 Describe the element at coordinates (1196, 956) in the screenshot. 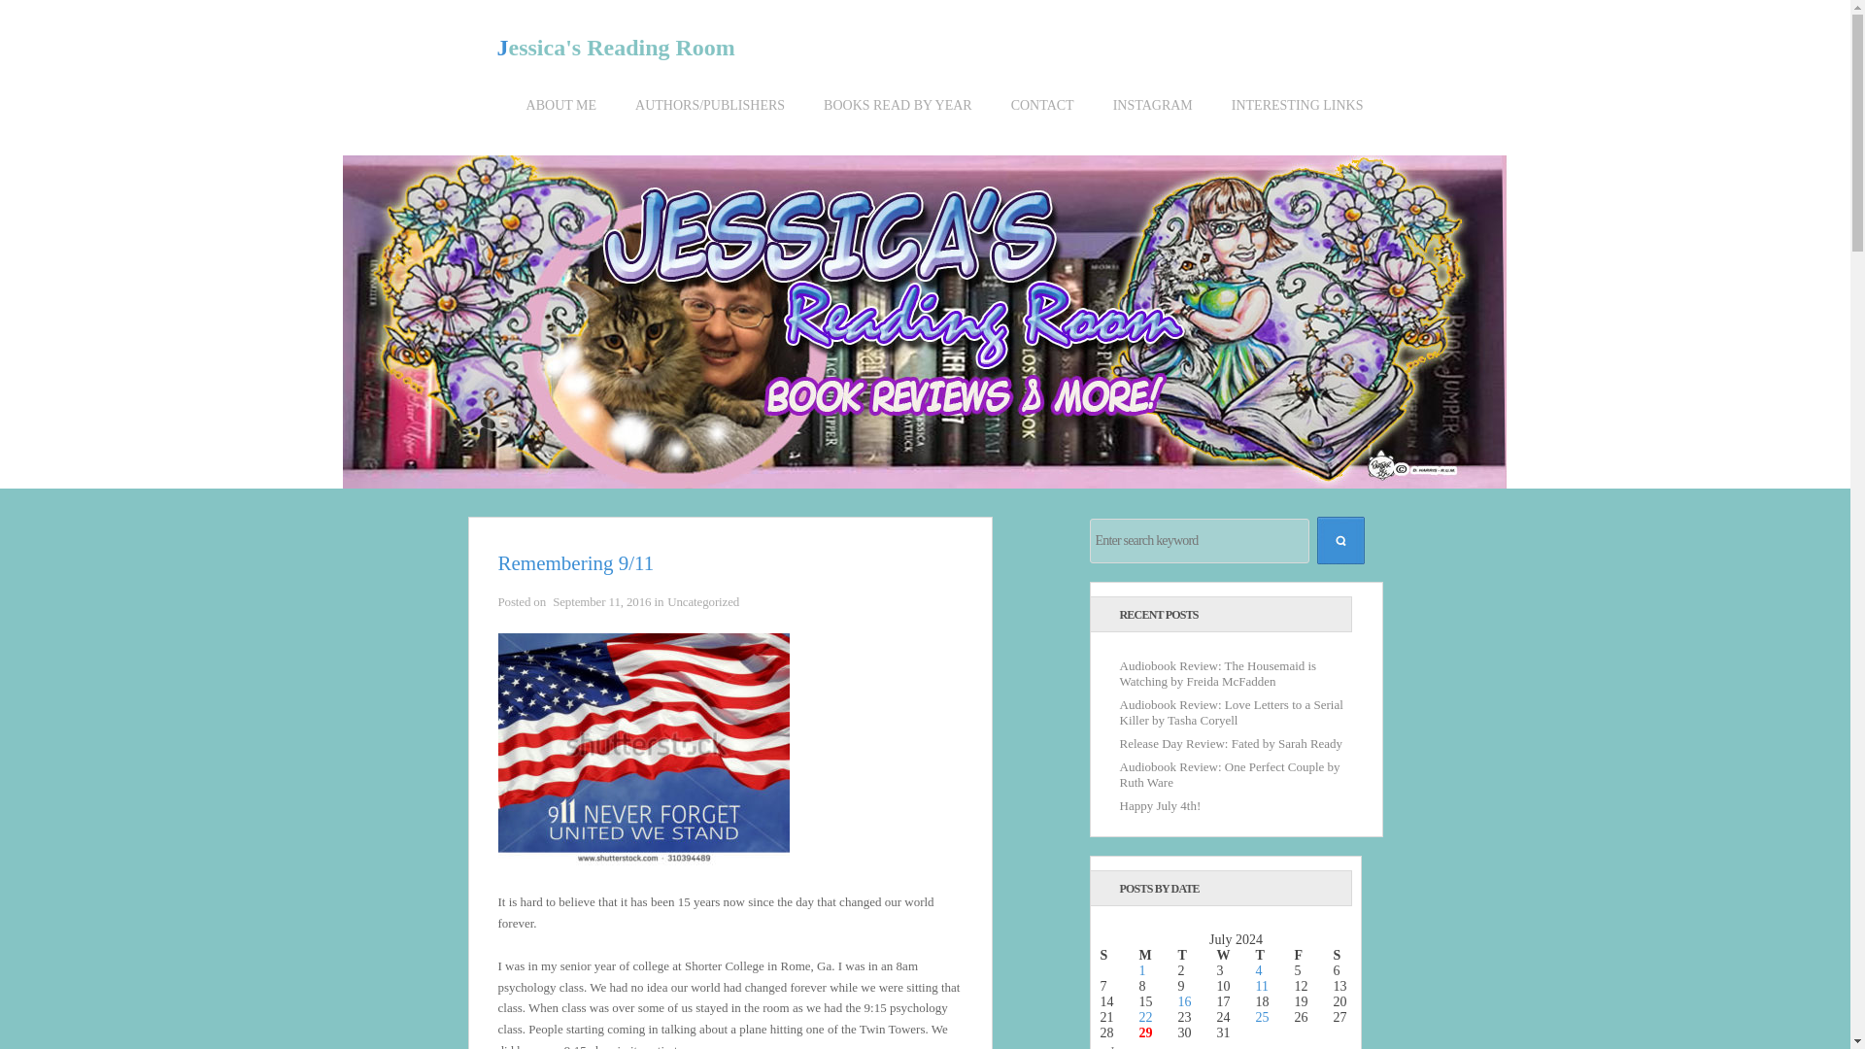

I see `Tuesday` at that location.